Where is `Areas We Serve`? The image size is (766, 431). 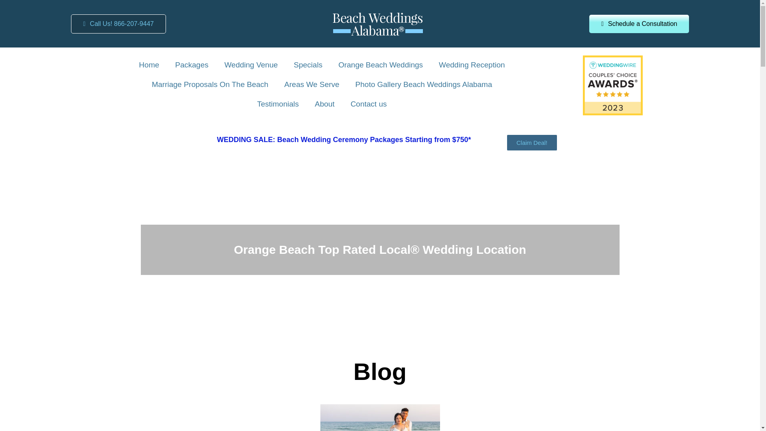 Areas We Serve is located at coordinates (312, 85).